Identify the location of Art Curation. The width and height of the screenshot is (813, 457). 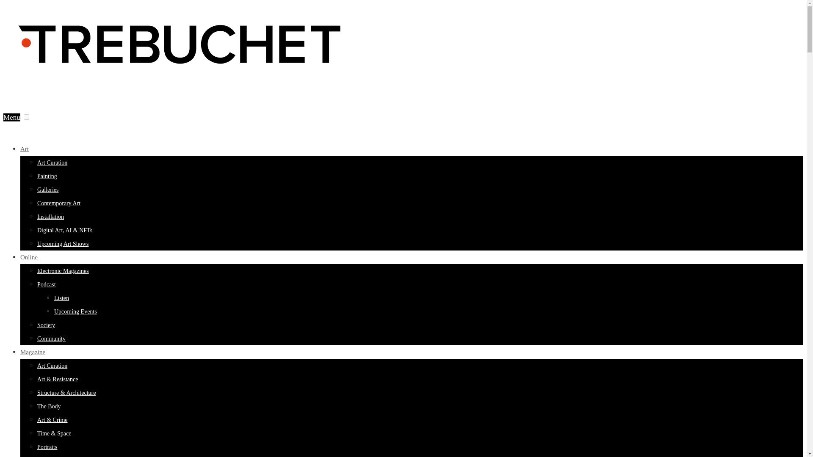
(53, 162).